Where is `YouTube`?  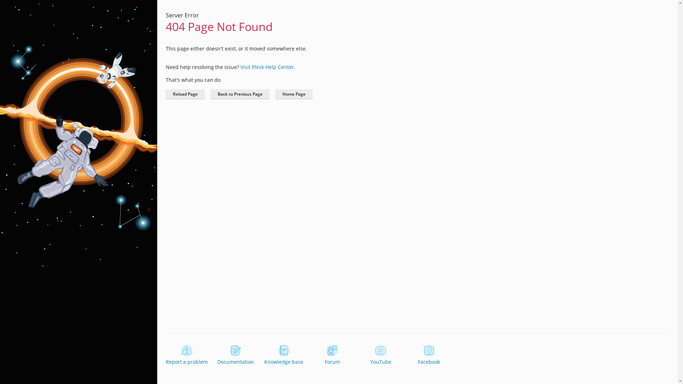 YouTube is located at coordinates (381, 355).